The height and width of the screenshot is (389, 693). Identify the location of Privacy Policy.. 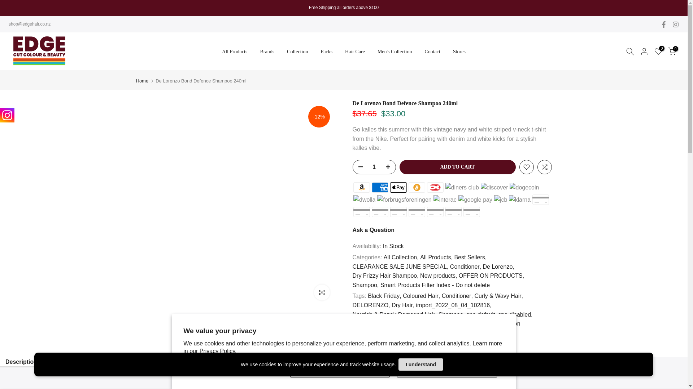
(218, 351).